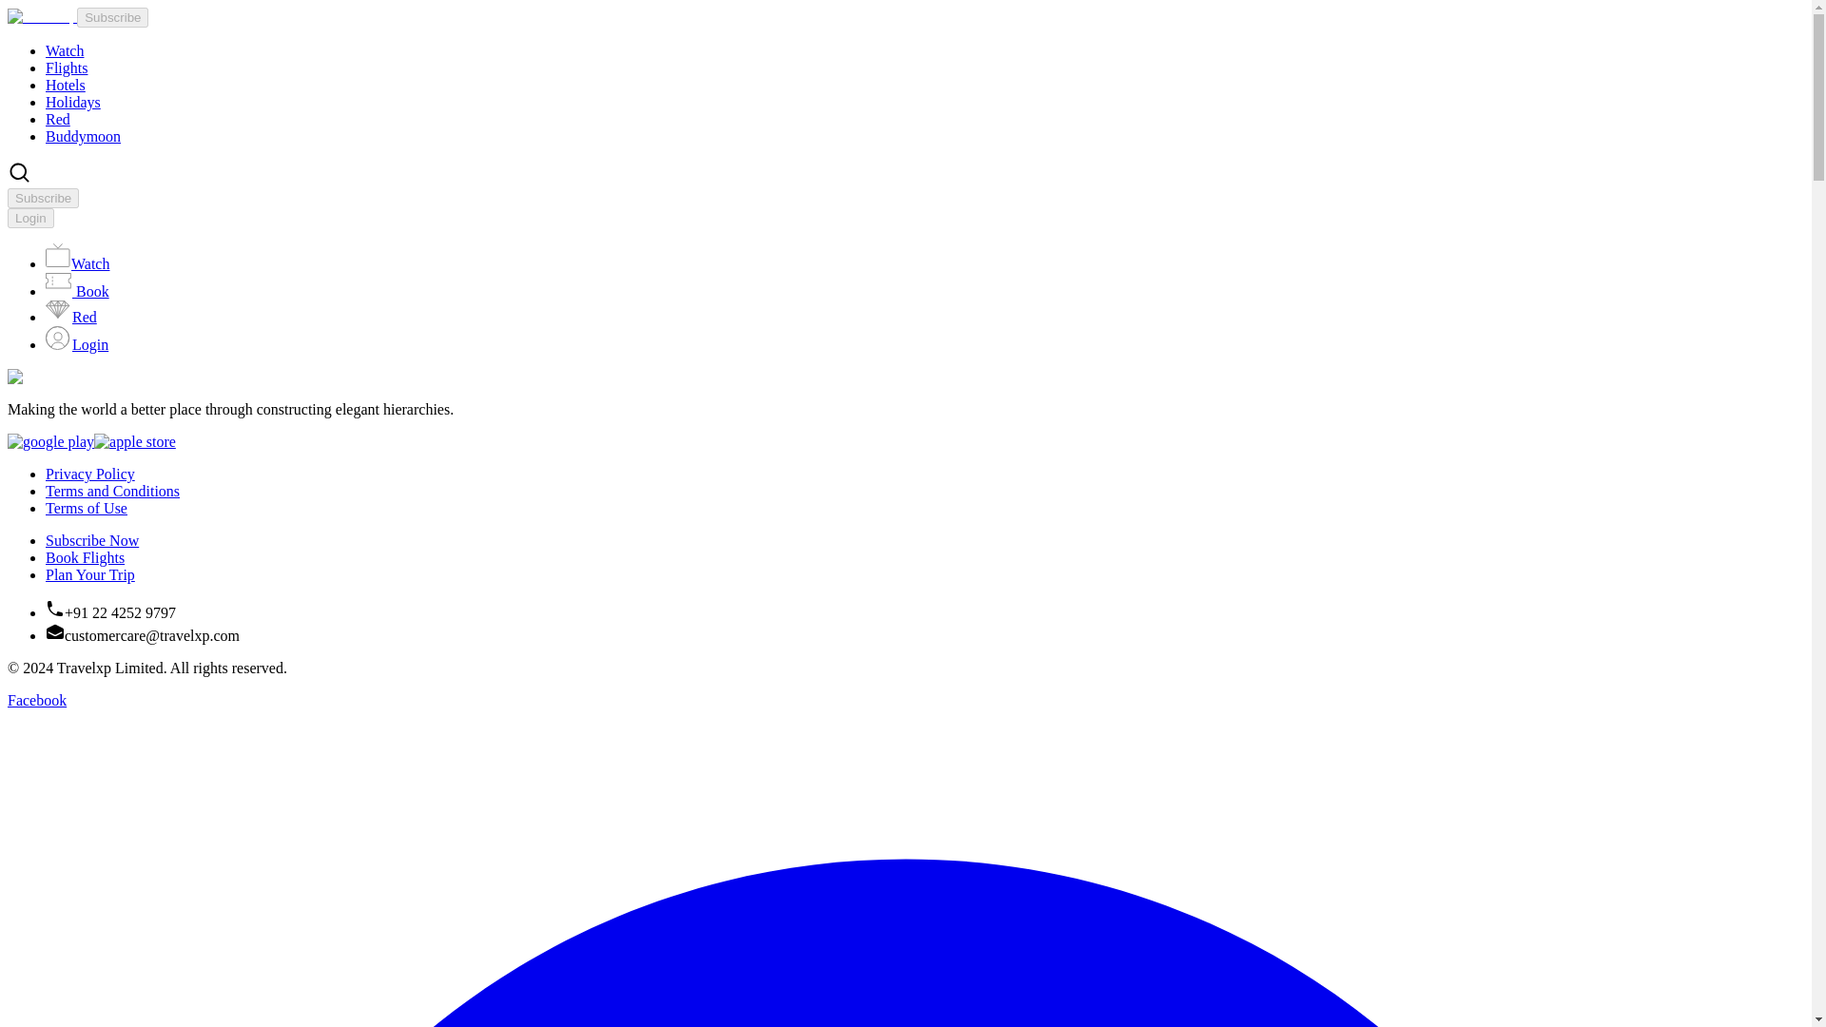  What do you see at coordinates (77, 15) in the screenshot?
I see `Subscribe` at bounding box center [77, 15].